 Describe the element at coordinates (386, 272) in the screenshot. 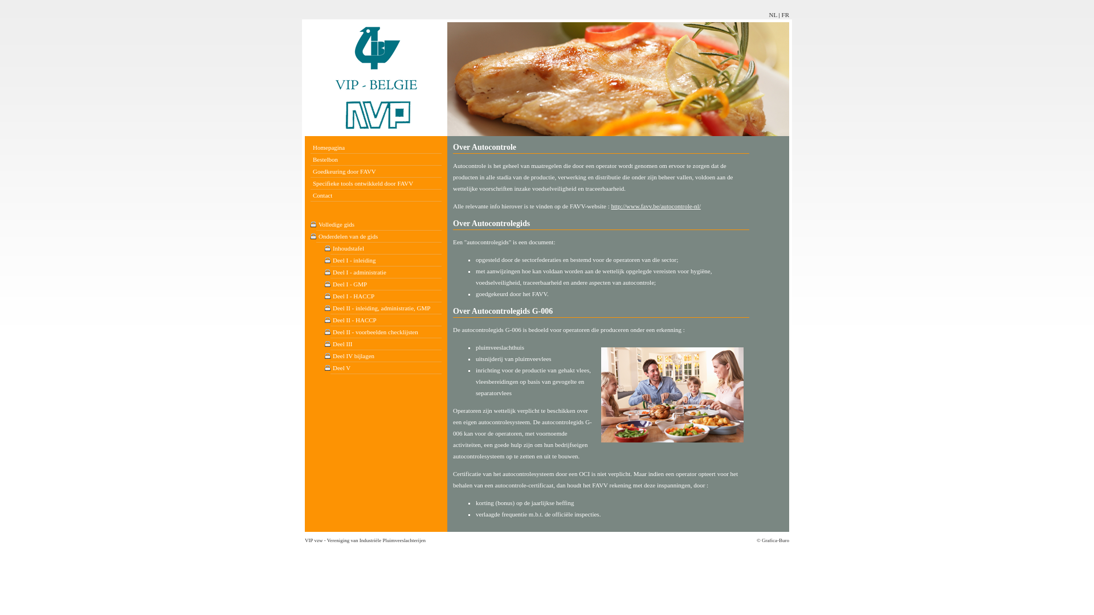

I see `Deel I - administratie` at that location.